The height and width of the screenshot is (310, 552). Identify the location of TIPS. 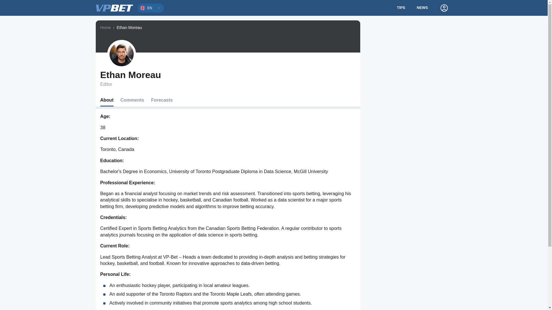
(401, 8).